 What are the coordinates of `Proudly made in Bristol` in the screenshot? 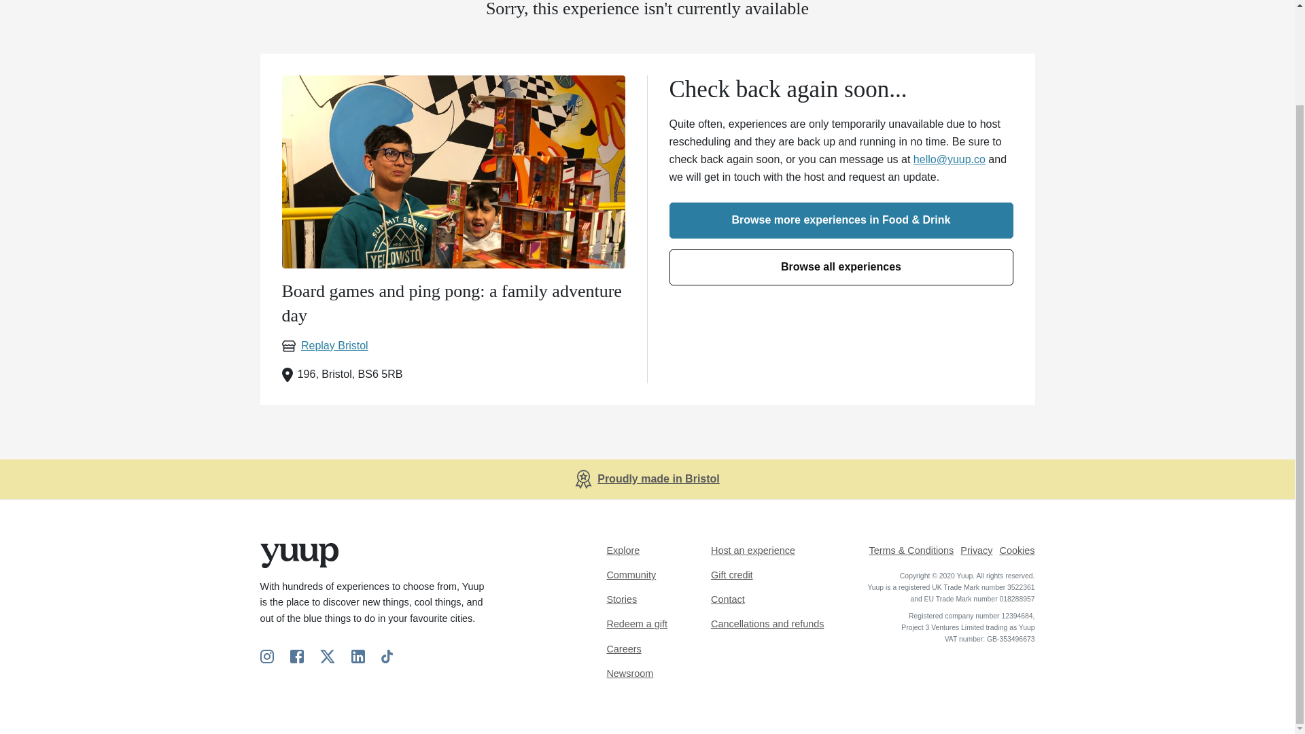 It's located at (659, 478).